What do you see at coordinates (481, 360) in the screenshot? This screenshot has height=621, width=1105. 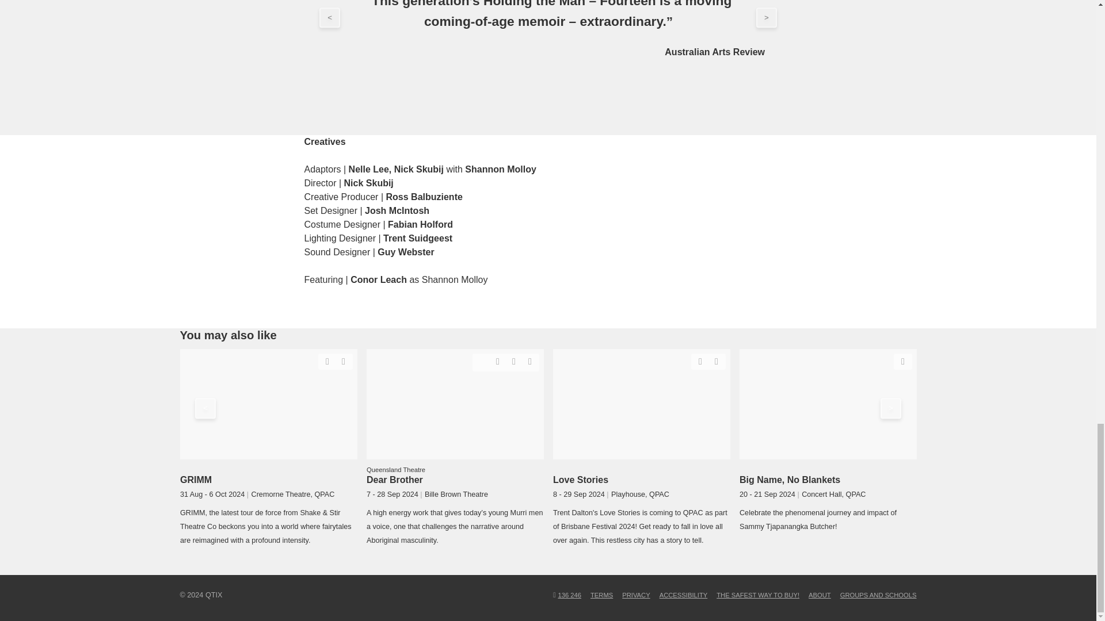 I see `Relaxed performance available` at bounding box center [481, 360].